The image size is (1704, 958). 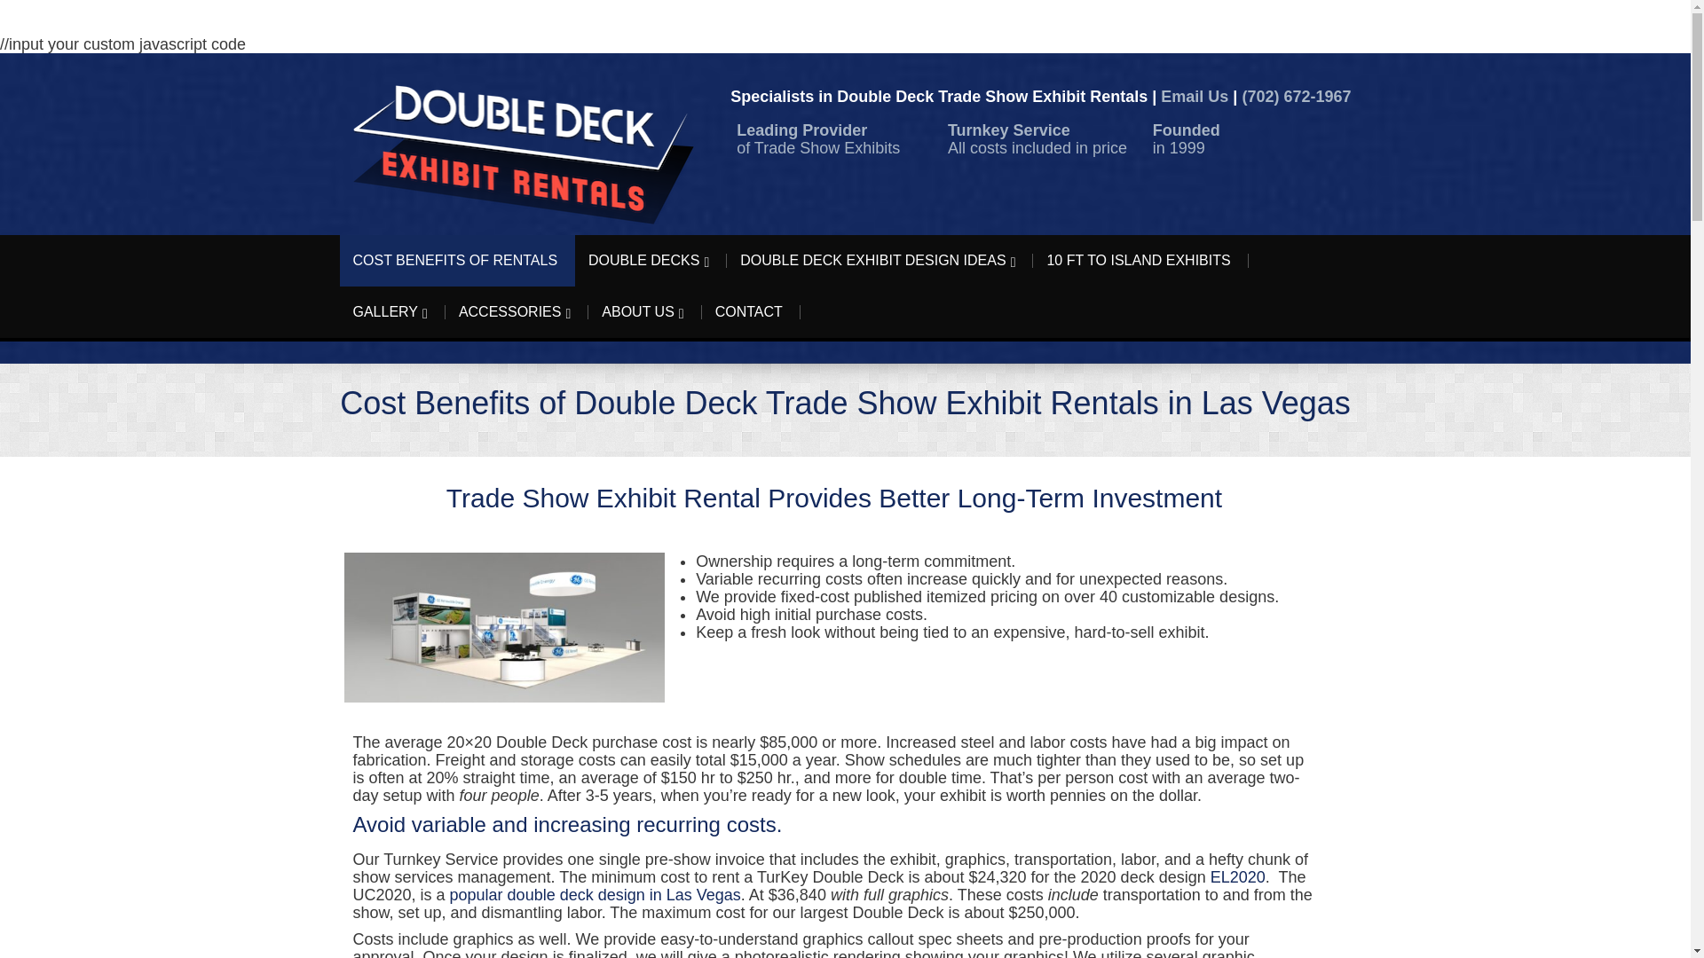 What do you see at coordinates (1195, 96) in the screenshot?
I see `Email Us` at bounding box center [1195, 96].